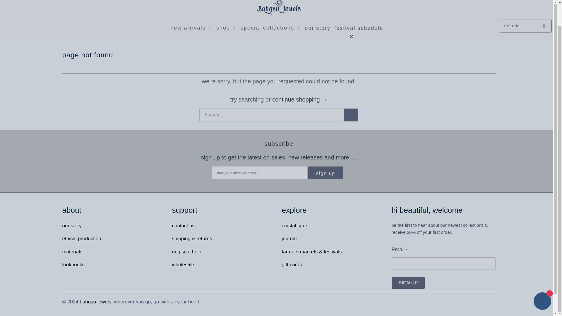  Describe the element at coordinates (325, 173) in the screenshot. I see `Sign Up` at that location.